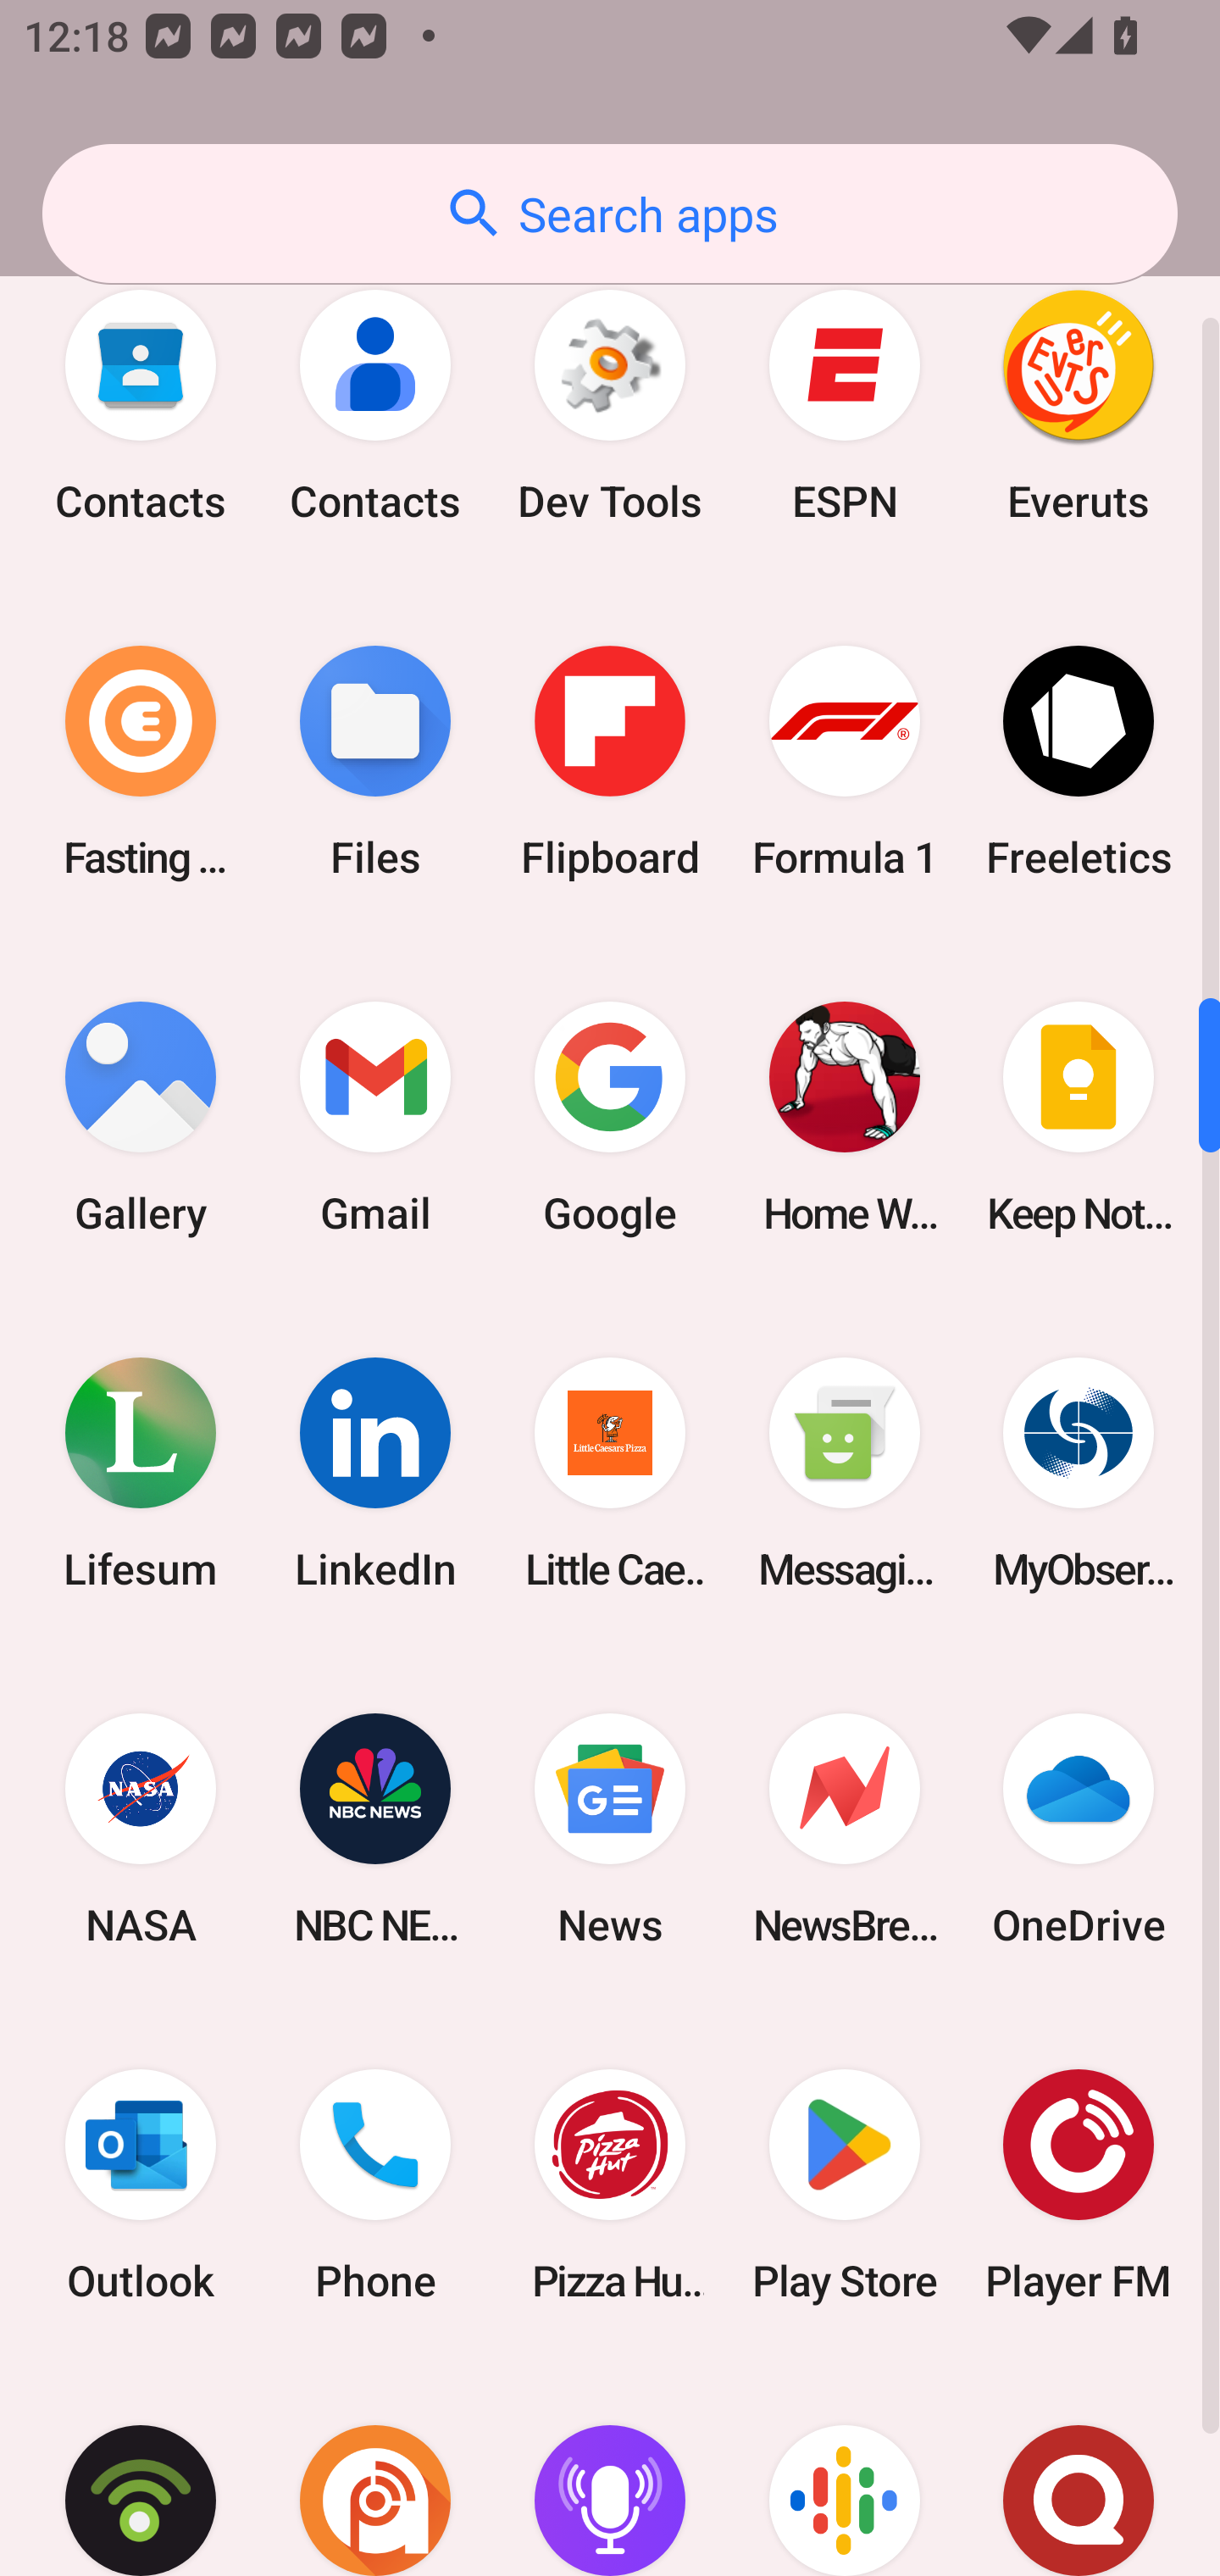 Image resolution: width=1220 pixels, height=2576 pixels. What do you see at coordinates (141, 405) in the screenshot?
I see `Contacts` at bounding box center [141, 405].